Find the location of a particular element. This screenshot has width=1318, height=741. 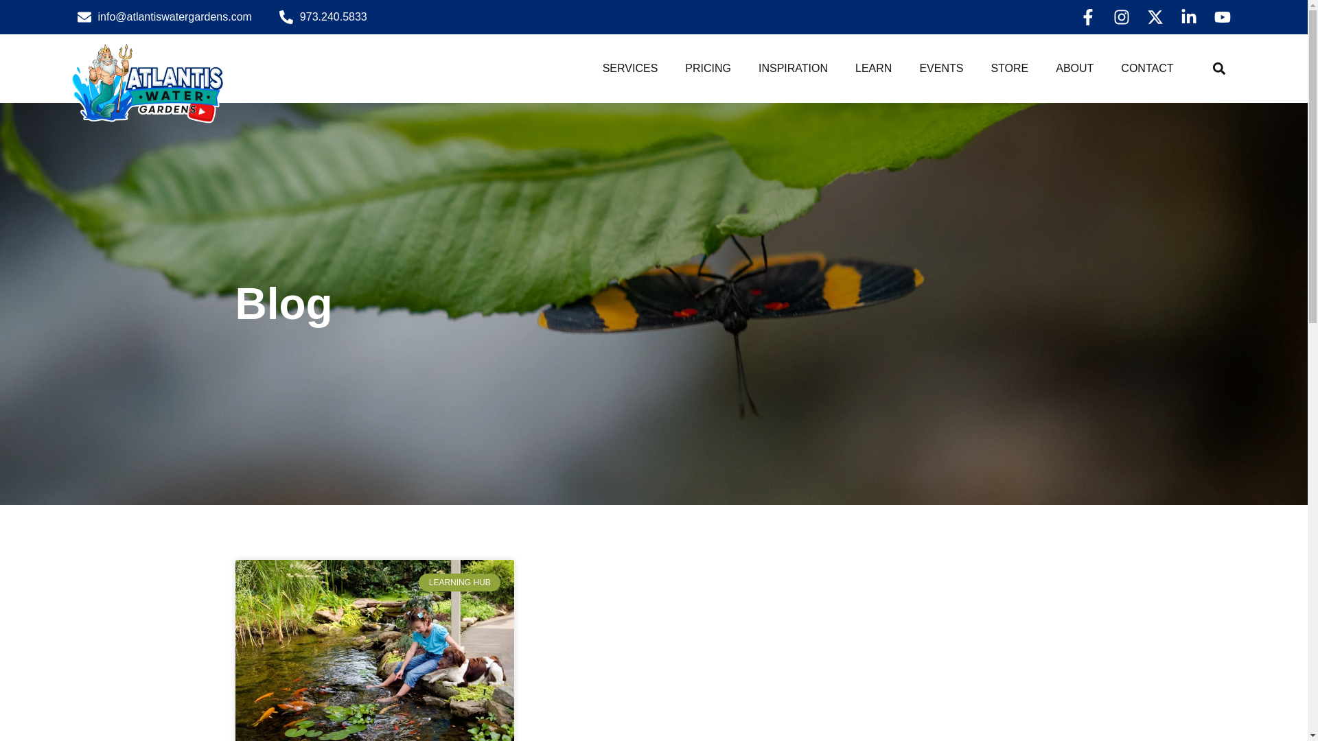

STORE is located at coordinates (1009, 69).